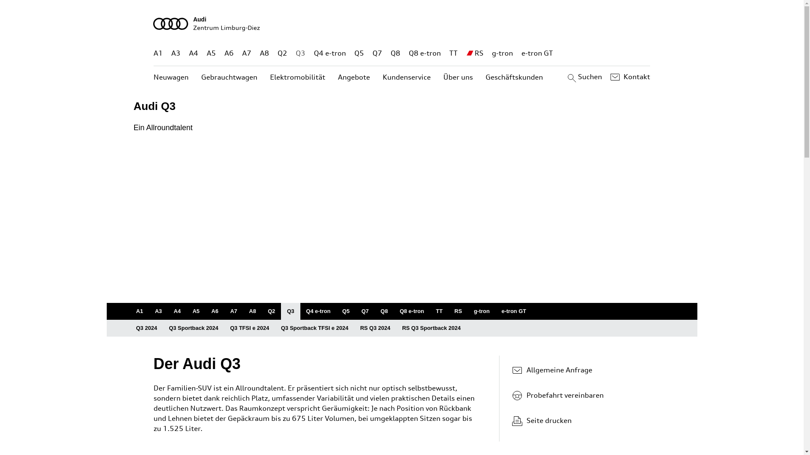 This screenshot has width=810, height=455. What do you see at coordinates (252, 311) in the screenshot?
I see `A8` at bounding box center [252, 311].